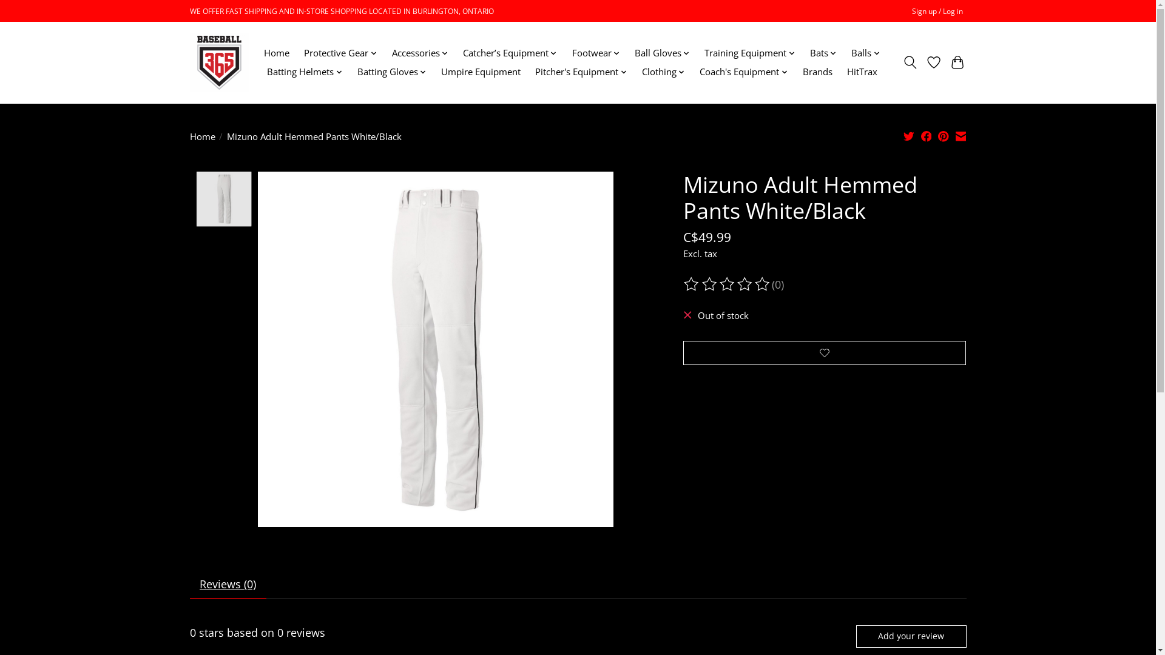 The width and height of the screenshot is (1165, 655). What do you see at coordinates (909, 137) in the screenshot?
I see `Share on Twitter` at bounding box center [909, 137].